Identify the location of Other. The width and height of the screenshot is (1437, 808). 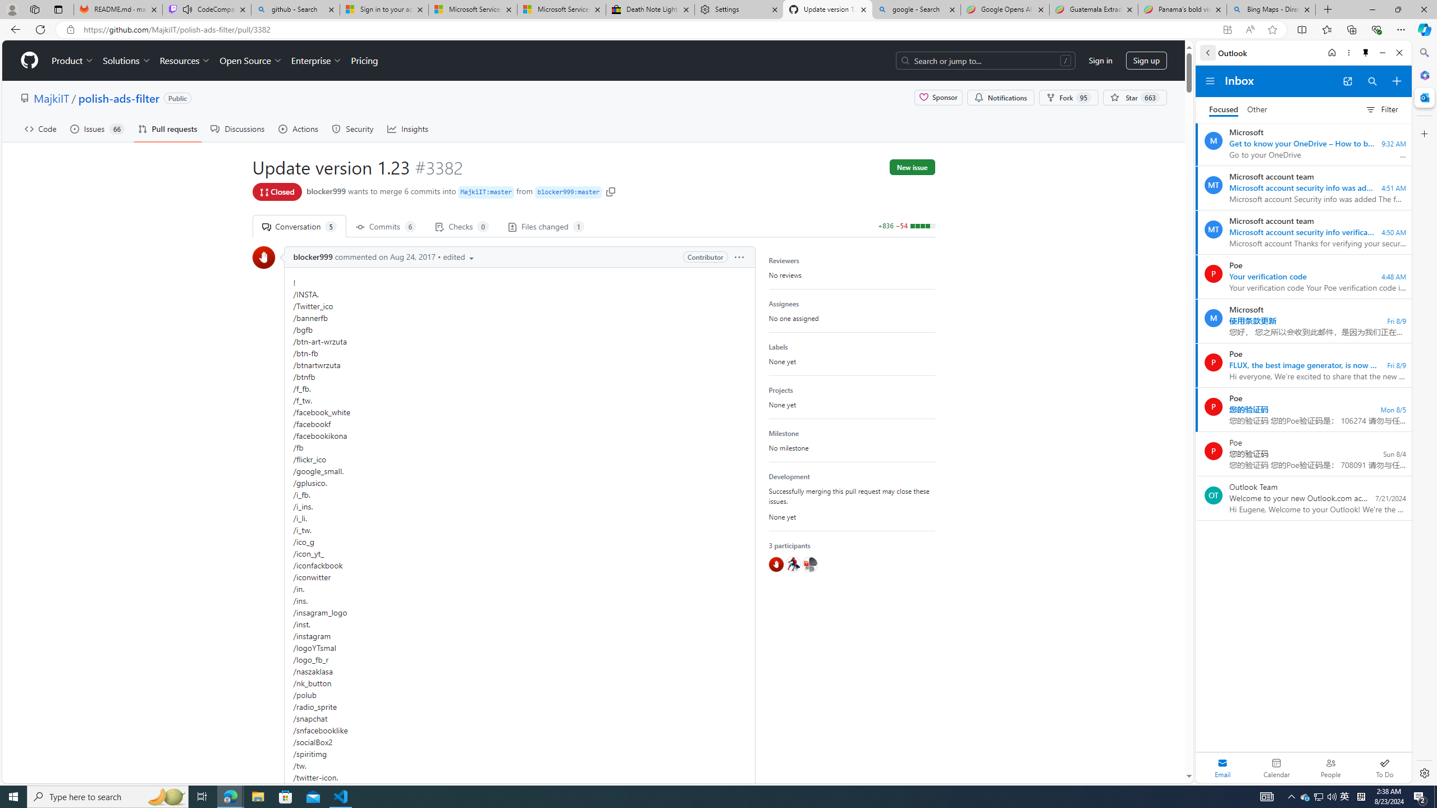
(1257, 110).